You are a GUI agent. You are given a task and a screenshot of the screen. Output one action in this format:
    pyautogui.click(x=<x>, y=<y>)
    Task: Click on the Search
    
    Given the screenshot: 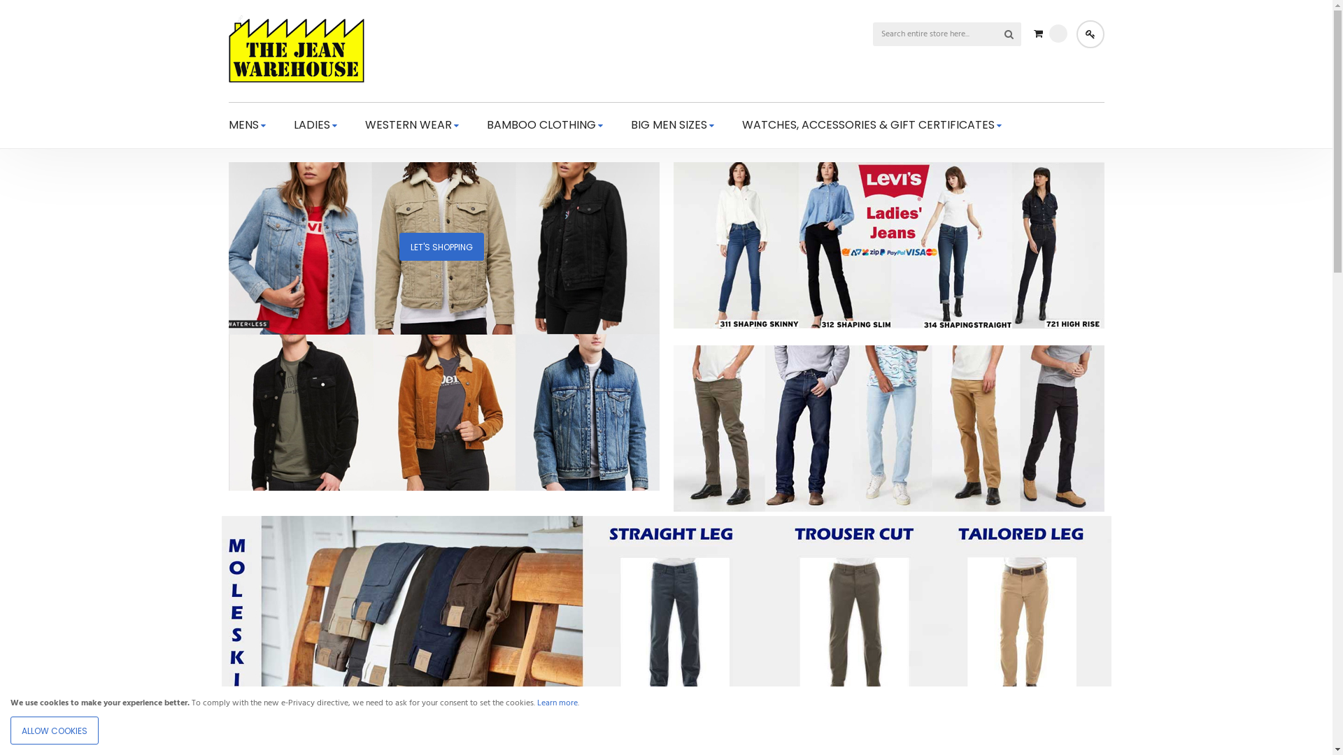 What is the action you would take?
    pyautogui.click(x=1009, y=34)
    